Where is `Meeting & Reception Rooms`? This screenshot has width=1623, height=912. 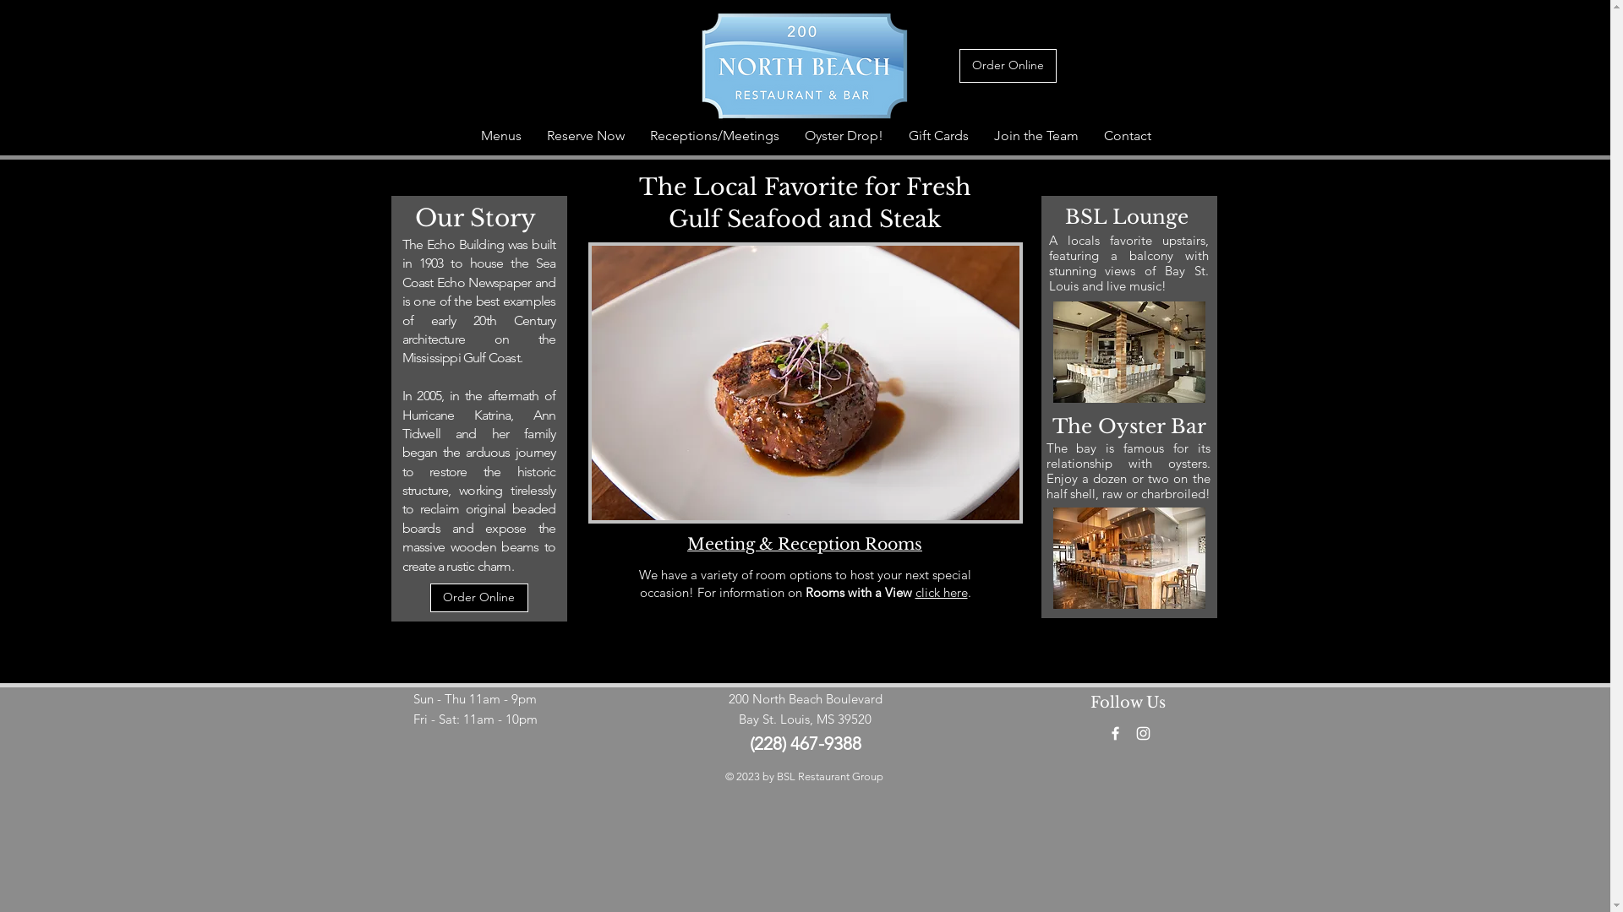 Meeting & Reception Rooms is located at coordinates (805, 544).